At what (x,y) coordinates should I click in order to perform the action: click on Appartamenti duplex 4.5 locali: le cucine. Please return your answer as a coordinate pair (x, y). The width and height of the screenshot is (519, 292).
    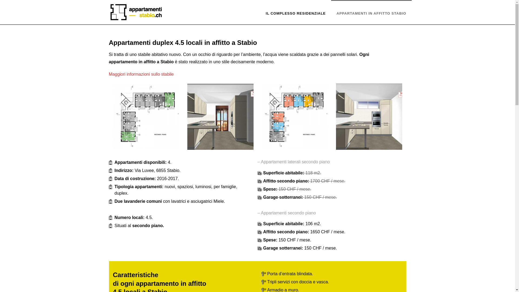
    Looking at the image, I should click on (220, 117).